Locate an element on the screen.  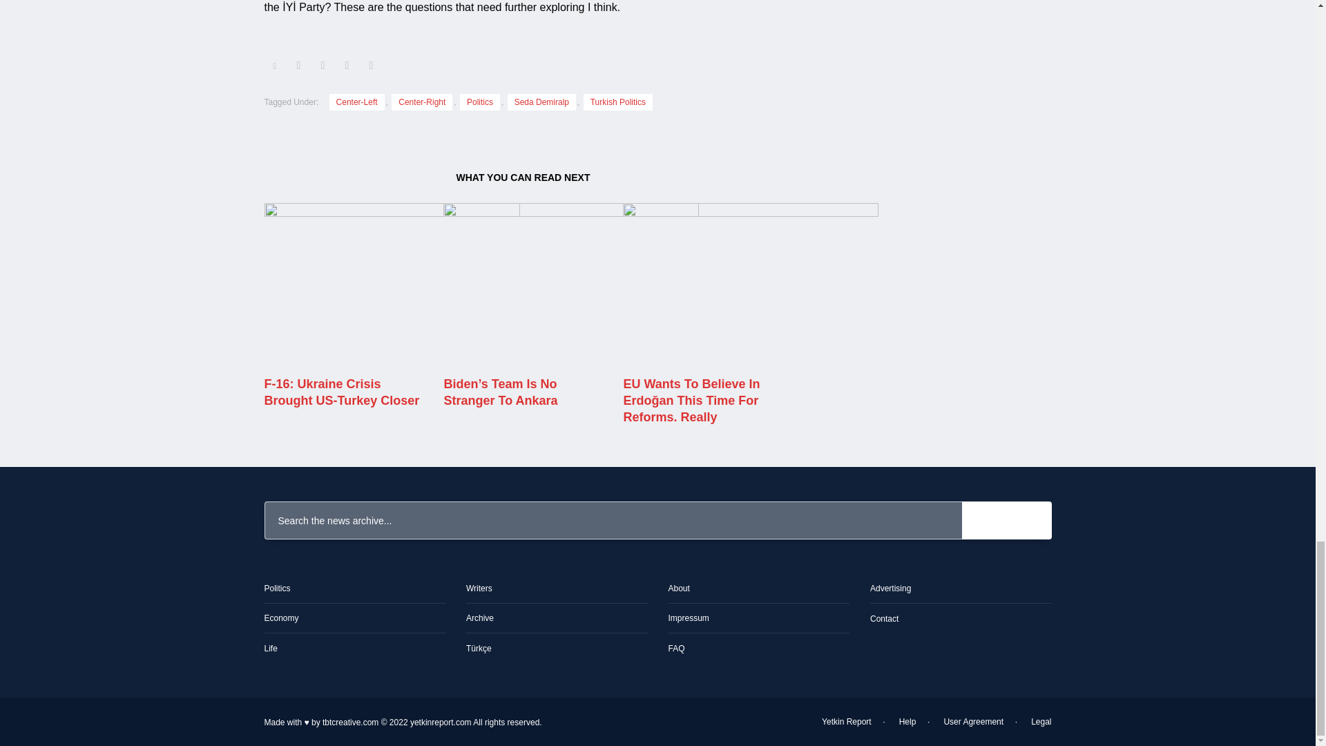
Center-Left is located at coordinates (356, 102).